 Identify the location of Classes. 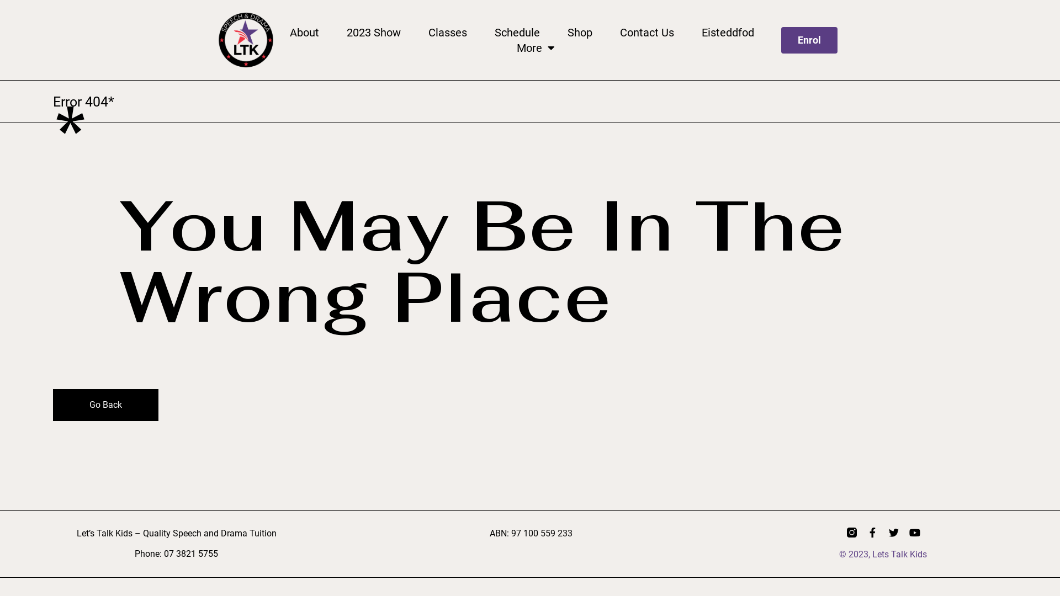
(448, 33).